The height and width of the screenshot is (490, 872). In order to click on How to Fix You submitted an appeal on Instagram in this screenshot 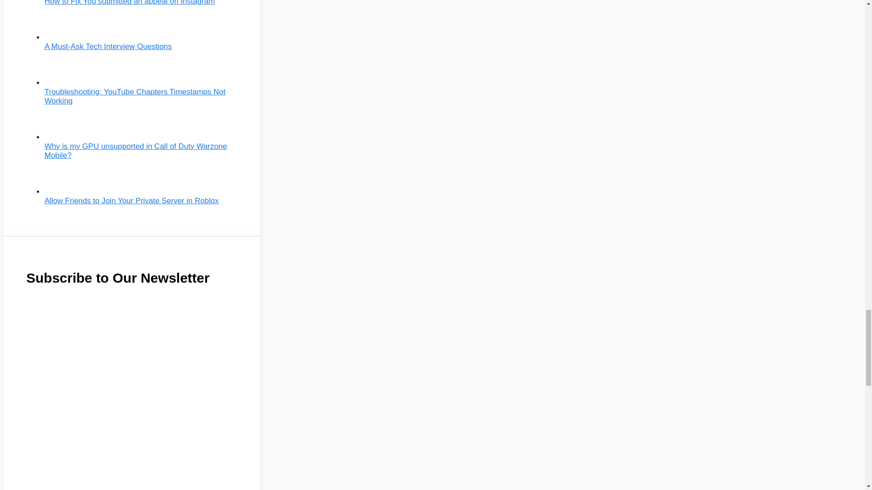, I will do `click(129, 2)`.